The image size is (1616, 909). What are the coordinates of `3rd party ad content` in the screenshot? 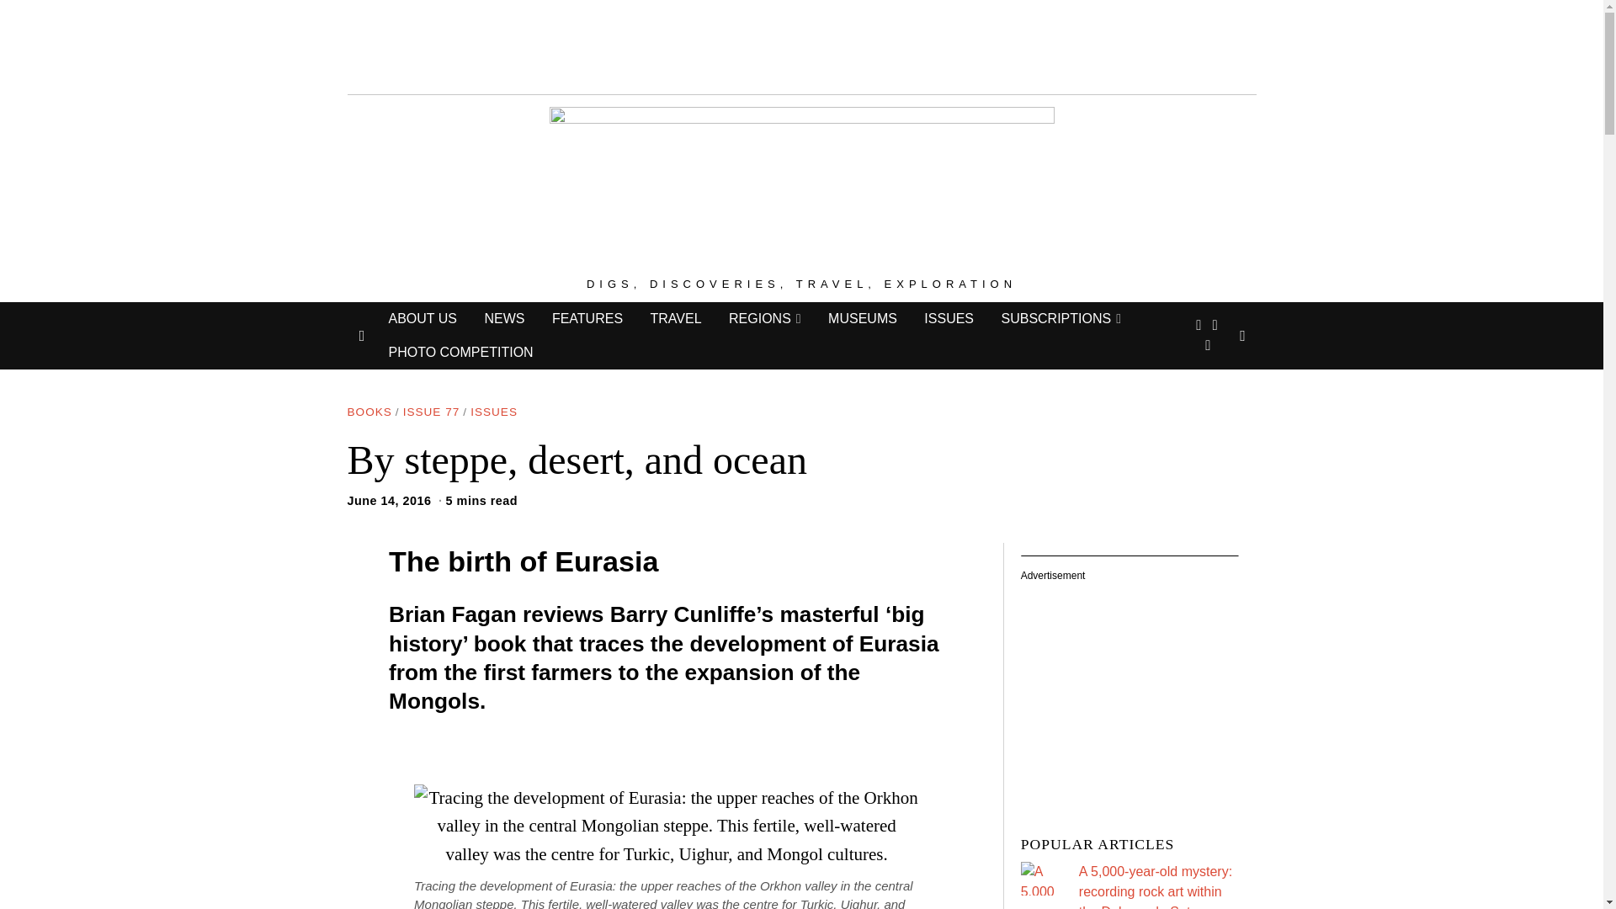 It's located at (800, 44).